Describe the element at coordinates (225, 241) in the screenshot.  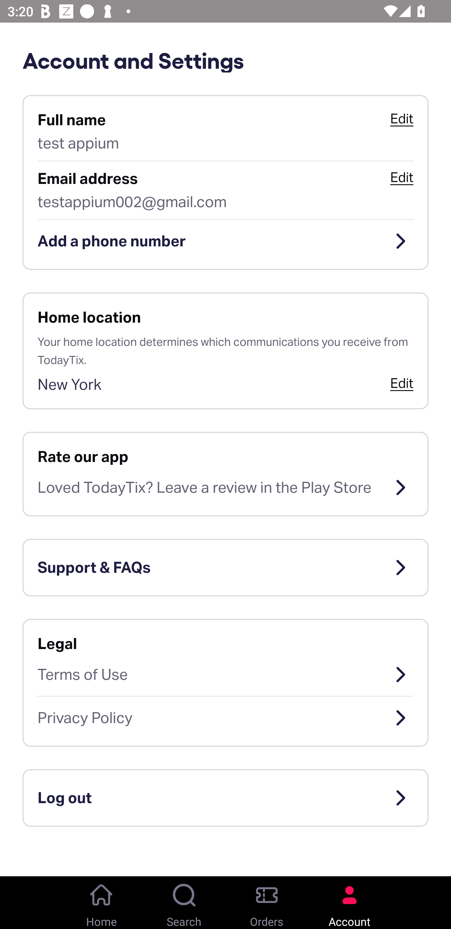
I see `Add a phone number` at that location.